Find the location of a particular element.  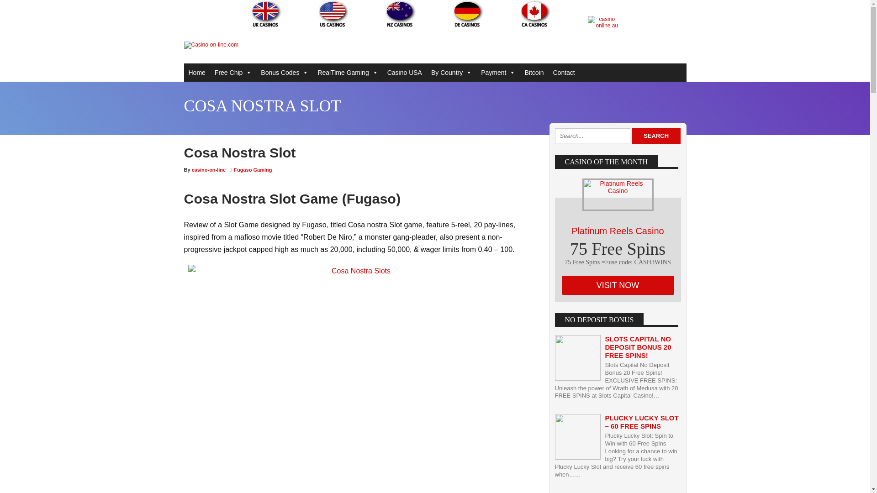

US Casinos is located at coordinates (334, 14).